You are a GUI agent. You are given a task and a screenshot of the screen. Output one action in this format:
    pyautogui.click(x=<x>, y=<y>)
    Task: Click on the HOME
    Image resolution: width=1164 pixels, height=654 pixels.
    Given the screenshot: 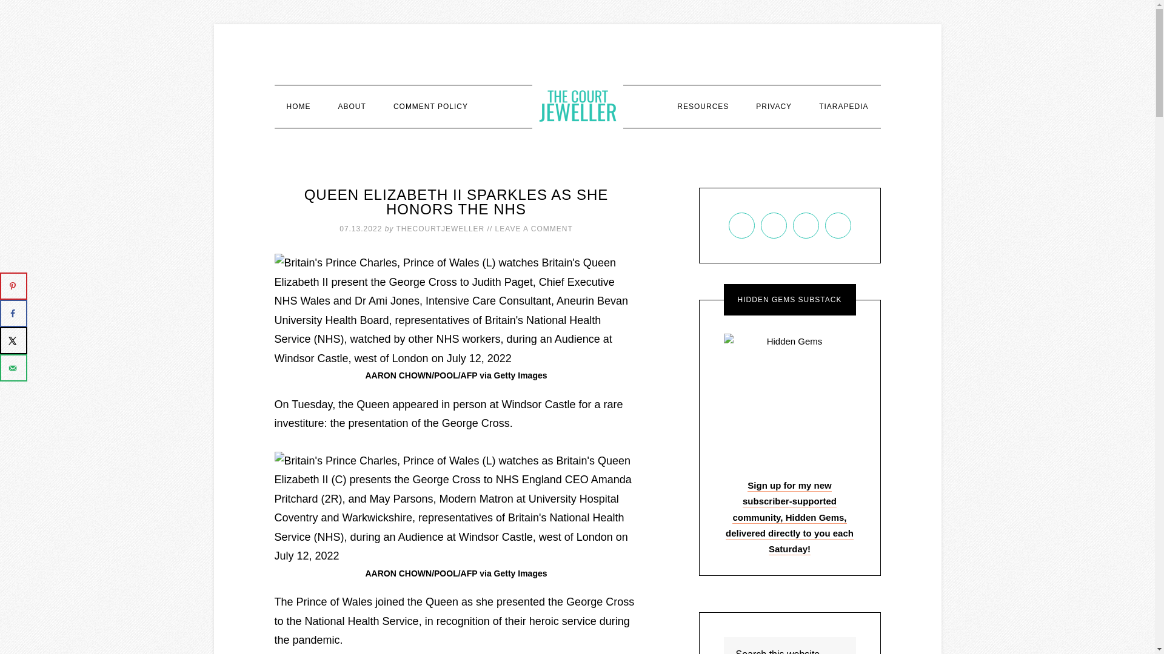 What is the action you would take?
    pyautogui.click(x=298, y=107)
    